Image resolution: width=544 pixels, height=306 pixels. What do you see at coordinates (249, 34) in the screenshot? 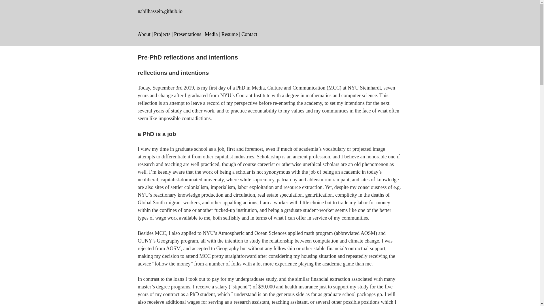
I see `Contact` at bounding box center [249, 34].